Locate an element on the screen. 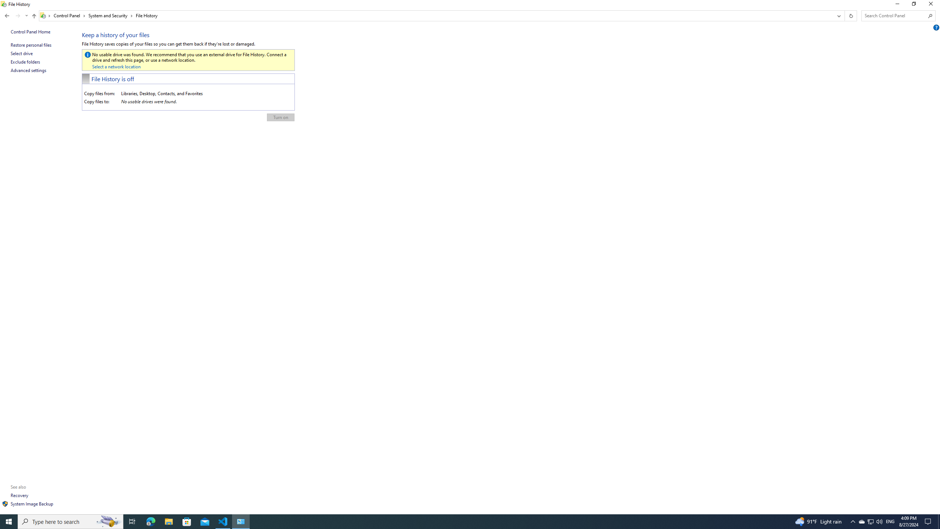 This screenshot has width=940, height=529. Icon is located at coordinates (5, 504).